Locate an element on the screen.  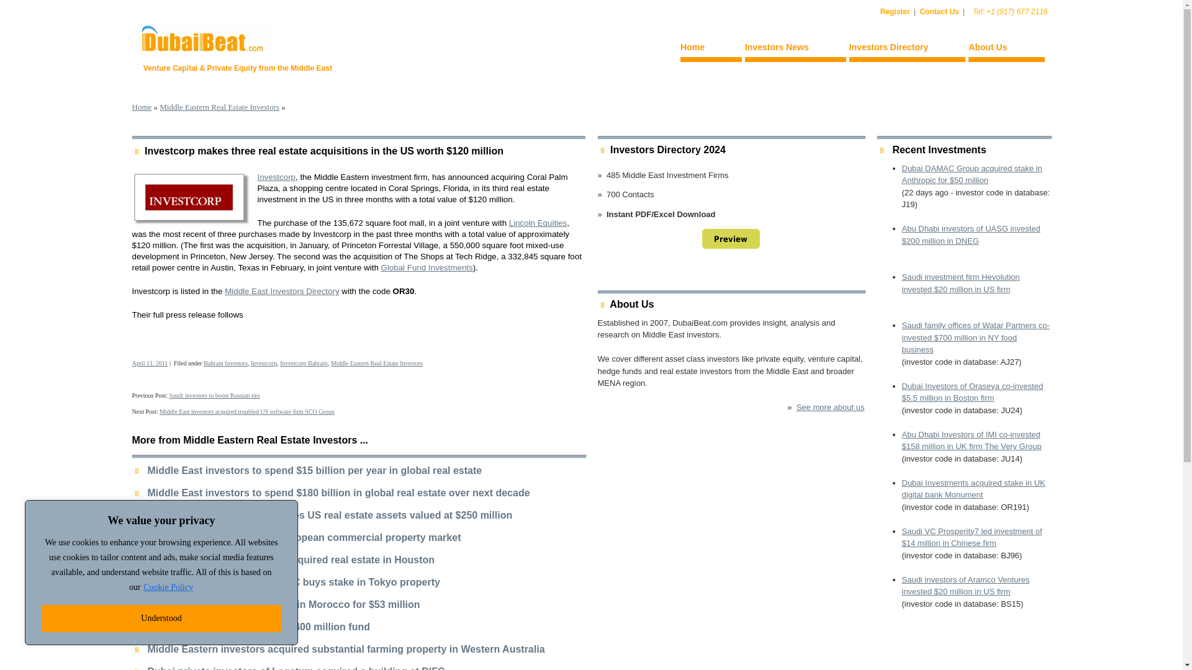
Cookie Policy is located at coordinates (168, 587).